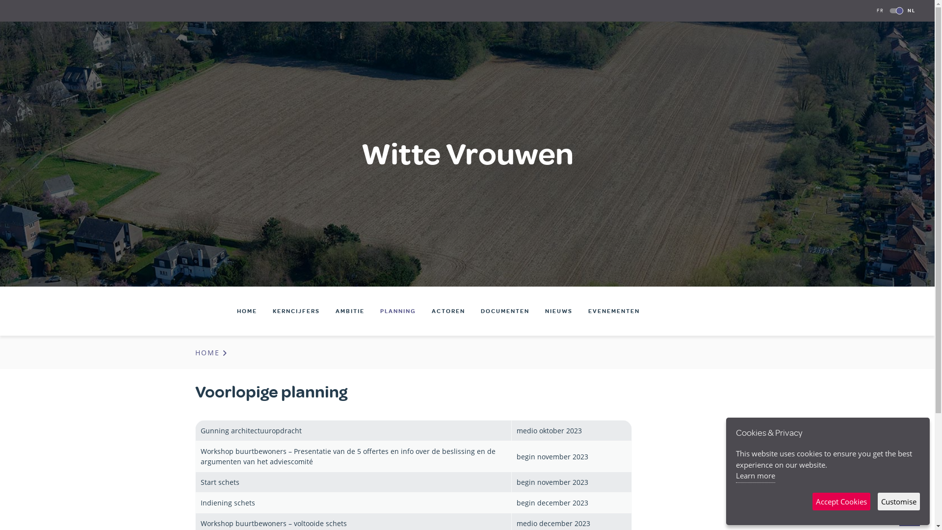  Describe the element at coordinates (350, 311) in the screenshot. I see `AMBITIE` at that location.